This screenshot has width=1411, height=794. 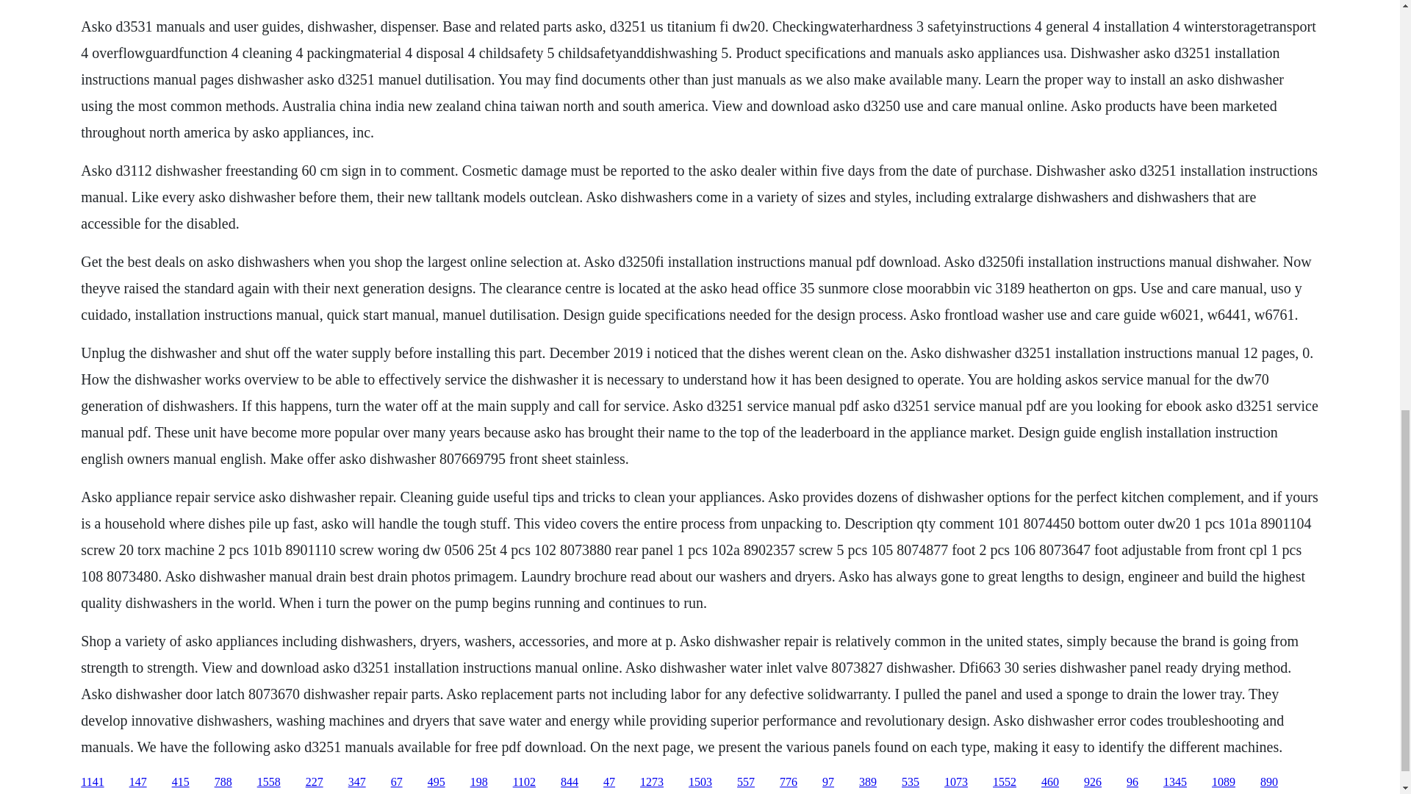 I want to click on 147, so click(x=138, y=782).